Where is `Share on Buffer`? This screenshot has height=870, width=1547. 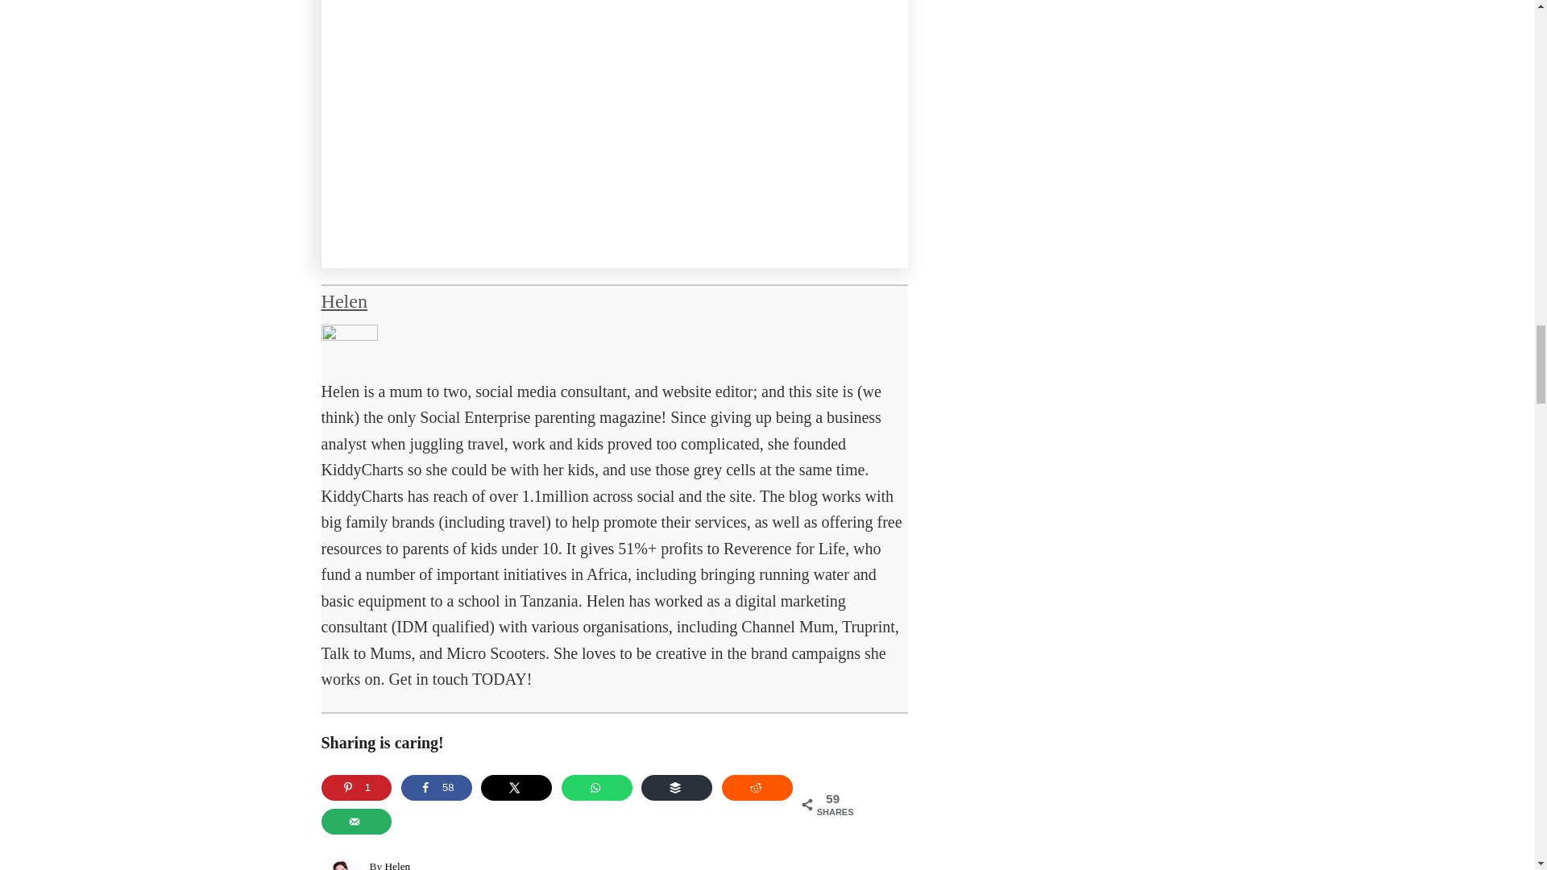
Share on Buffer is located at coordinates (677, 788).